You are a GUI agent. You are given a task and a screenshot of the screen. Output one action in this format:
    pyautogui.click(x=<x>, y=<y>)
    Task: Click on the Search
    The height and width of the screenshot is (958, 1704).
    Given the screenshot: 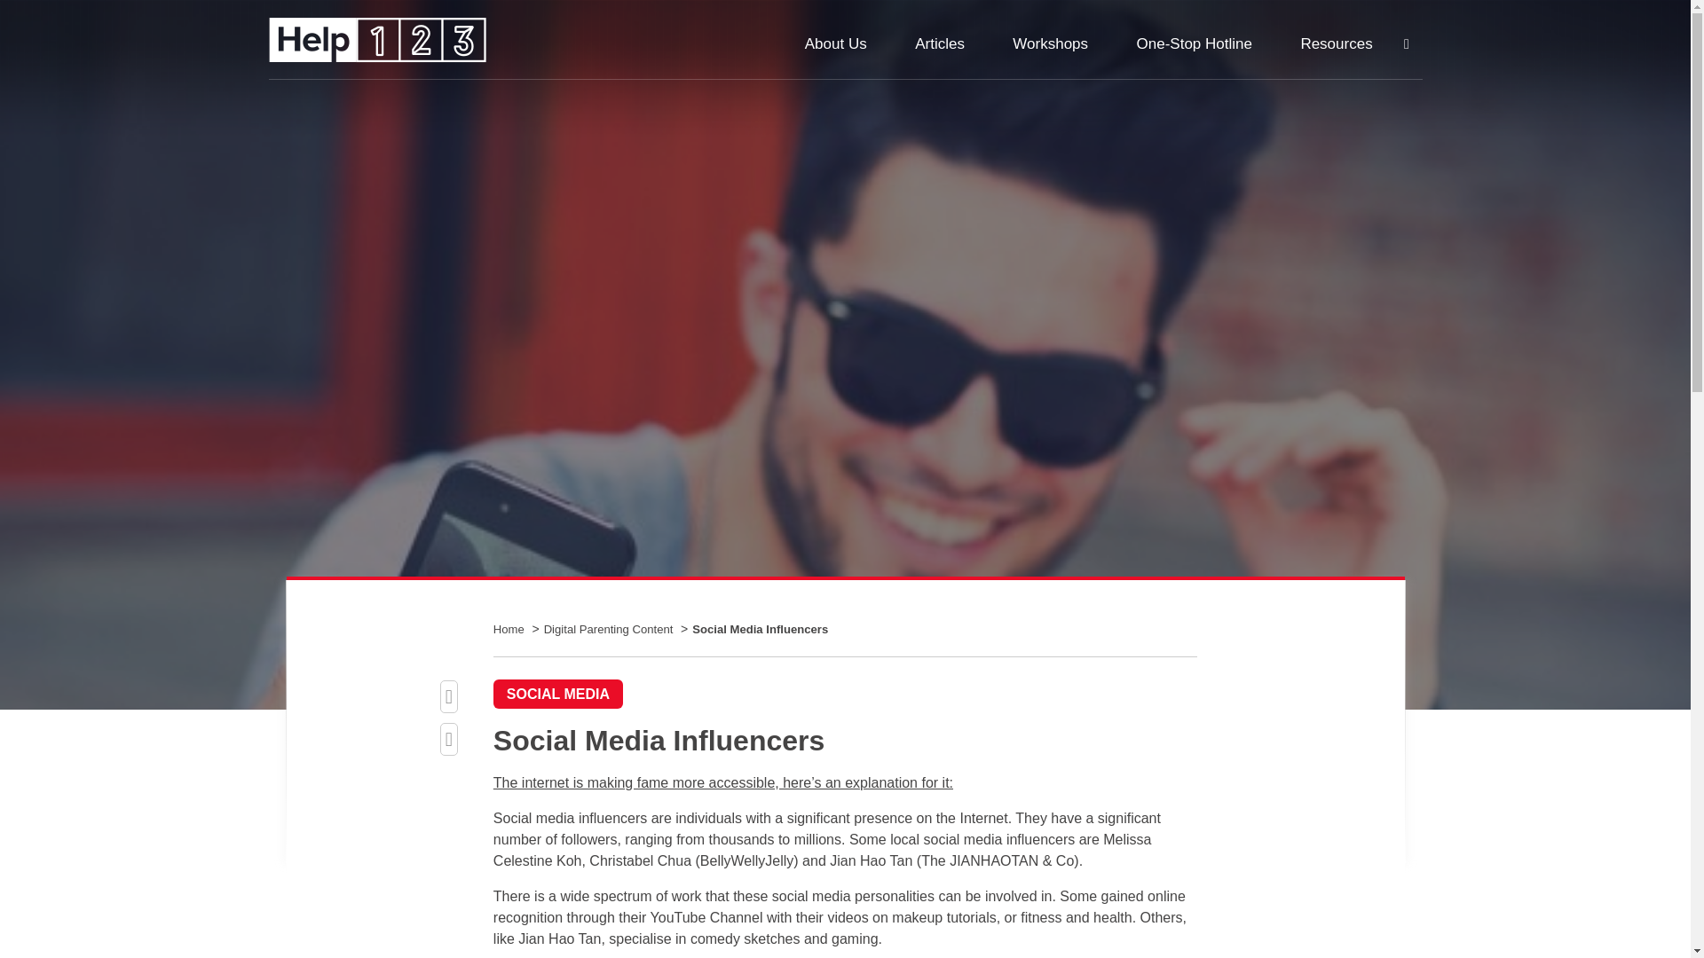 What is the action you would take?
    pyautogui.click(x=1406, y=44)
    